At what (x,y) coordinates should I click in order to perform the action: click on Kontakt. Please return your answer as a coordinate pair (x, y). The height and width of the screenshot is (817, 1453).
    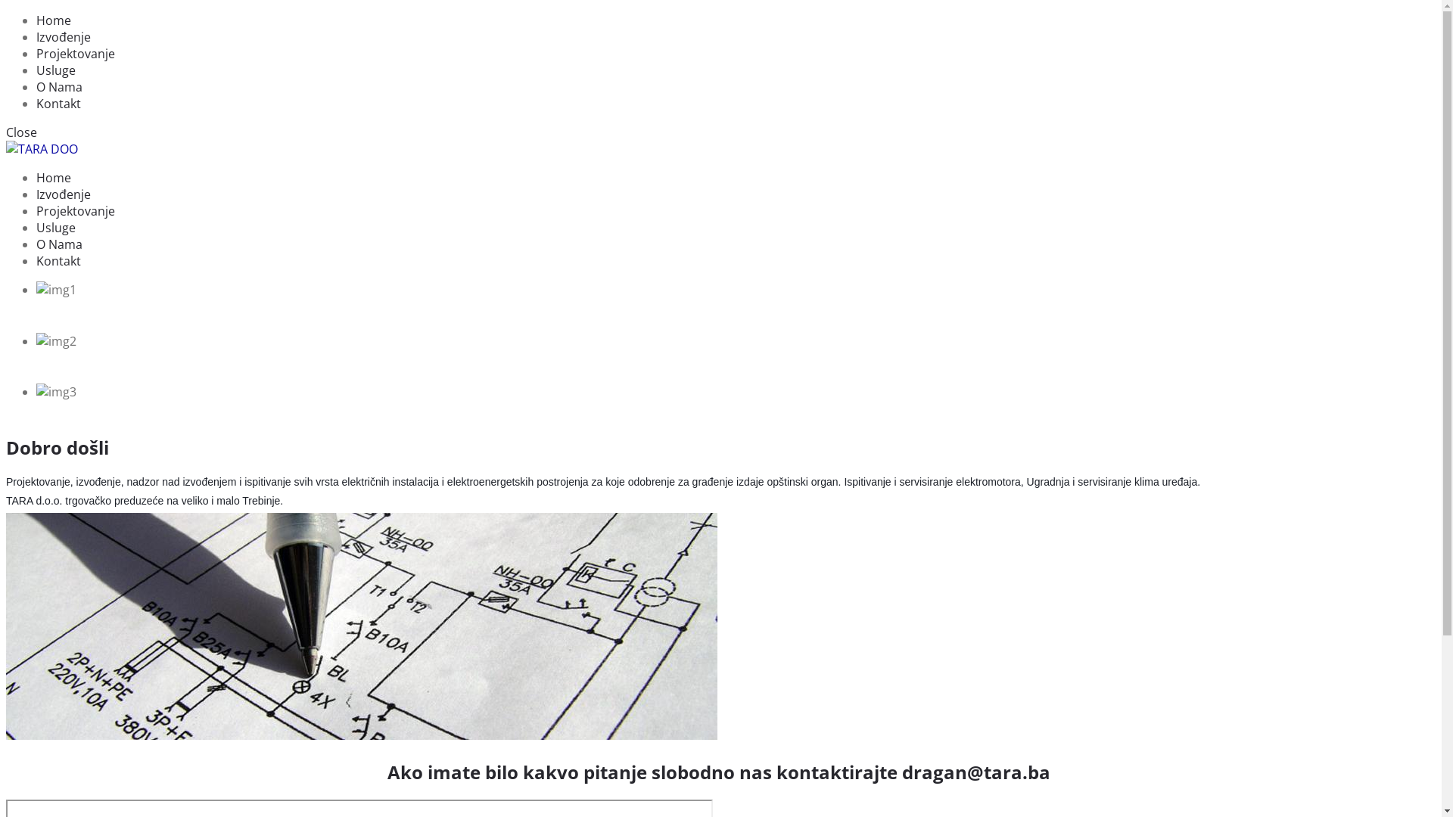
    Looking at the image, I should click on (59, 261).